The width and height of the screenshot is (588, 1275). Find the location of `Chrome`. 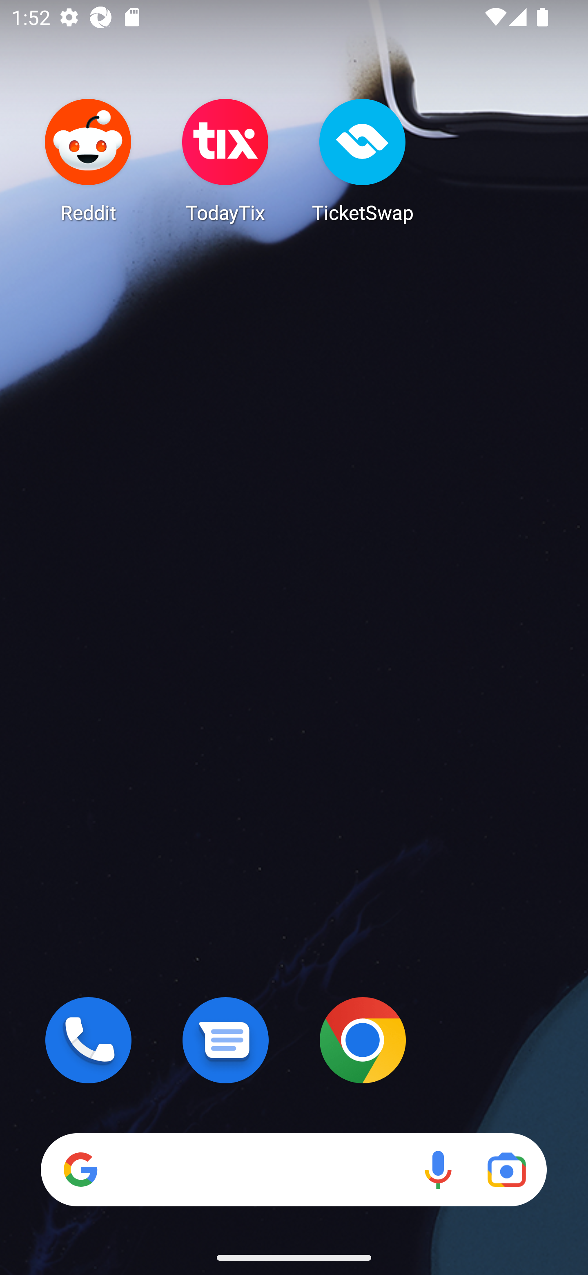

Chrome is located at coordinates (363, 1040).